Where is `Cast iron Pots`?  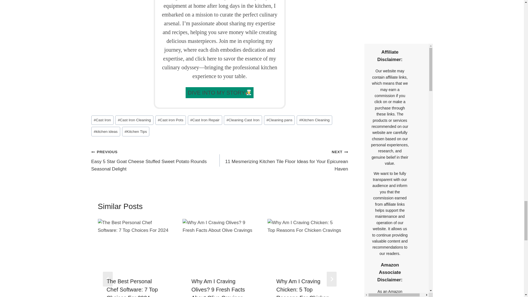 Cast iron Pots is located at coordinates (170, 120).